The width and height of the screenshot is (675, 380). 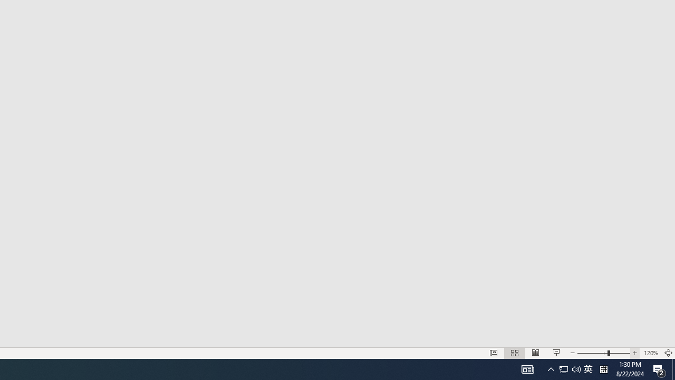 What do you see at coordinates (651, 353) in the screenshot?
I see `Zoom 120%` at bounding box center [651, 353].